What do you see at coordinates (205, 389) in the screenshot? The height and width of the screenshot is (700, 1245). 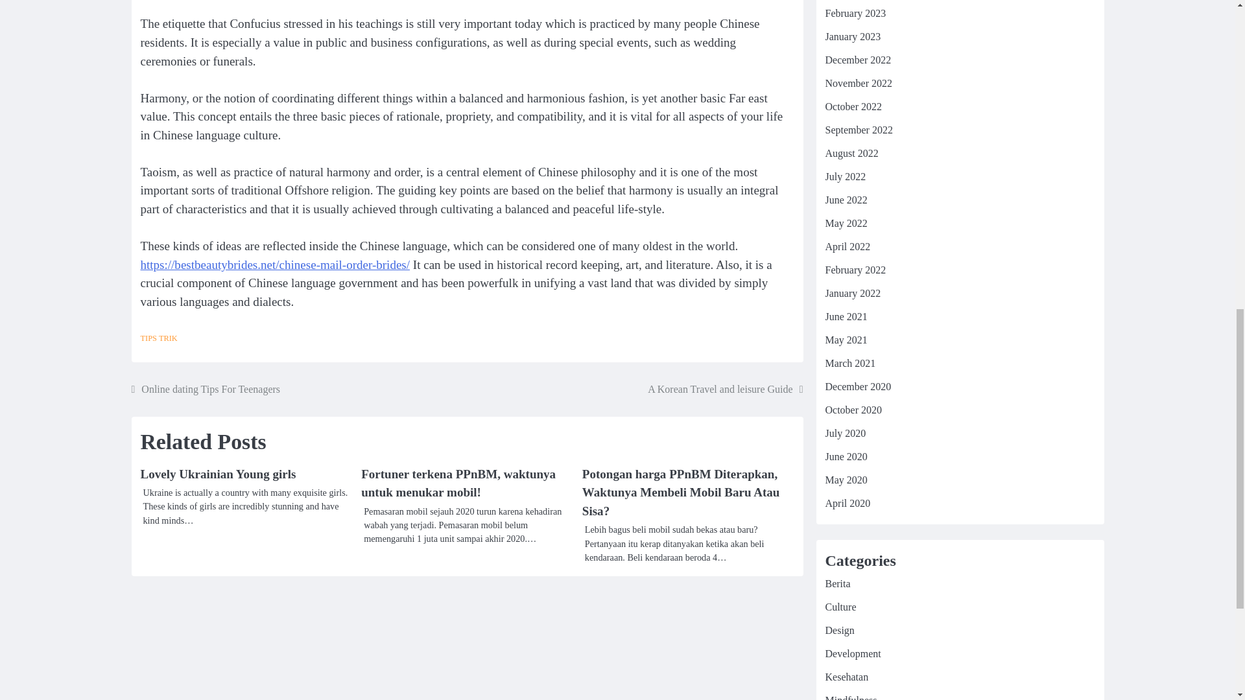 I see `Online dating Tips For Teenagers` at bounding box center [205, 389].